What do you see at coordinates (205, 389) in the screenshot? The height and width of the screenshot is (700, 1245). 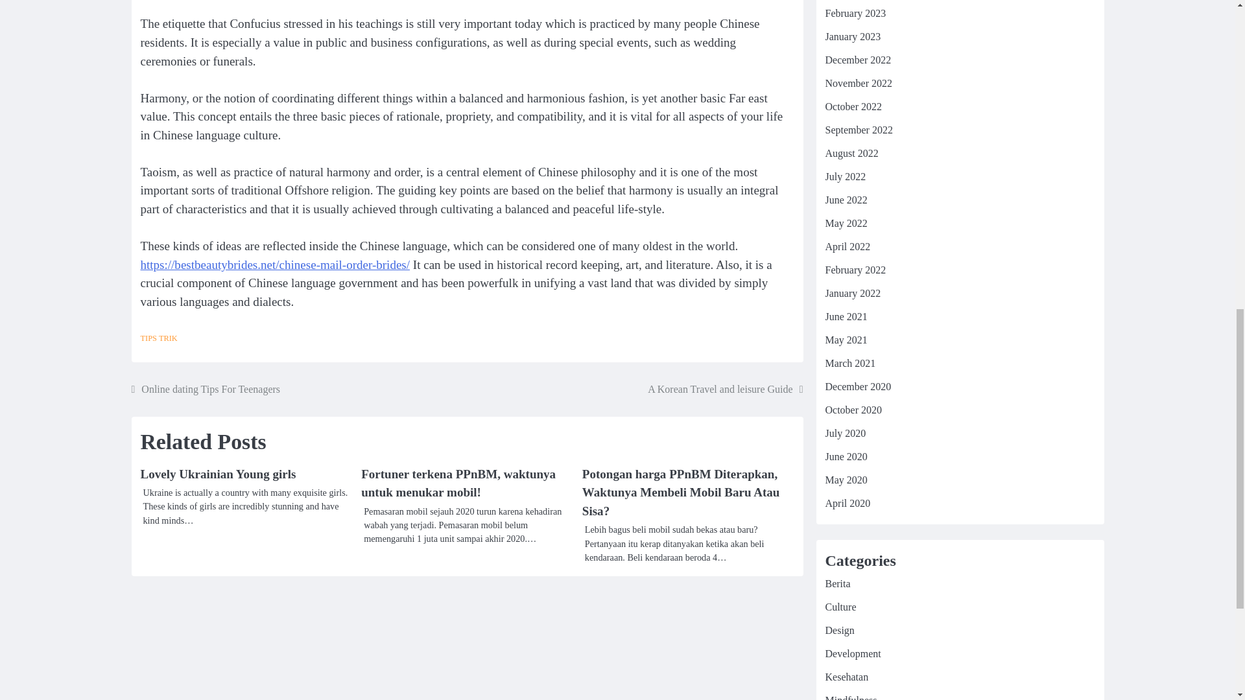 I see `Online dating Tips For Teenagers` at bounding box center [205, 389].